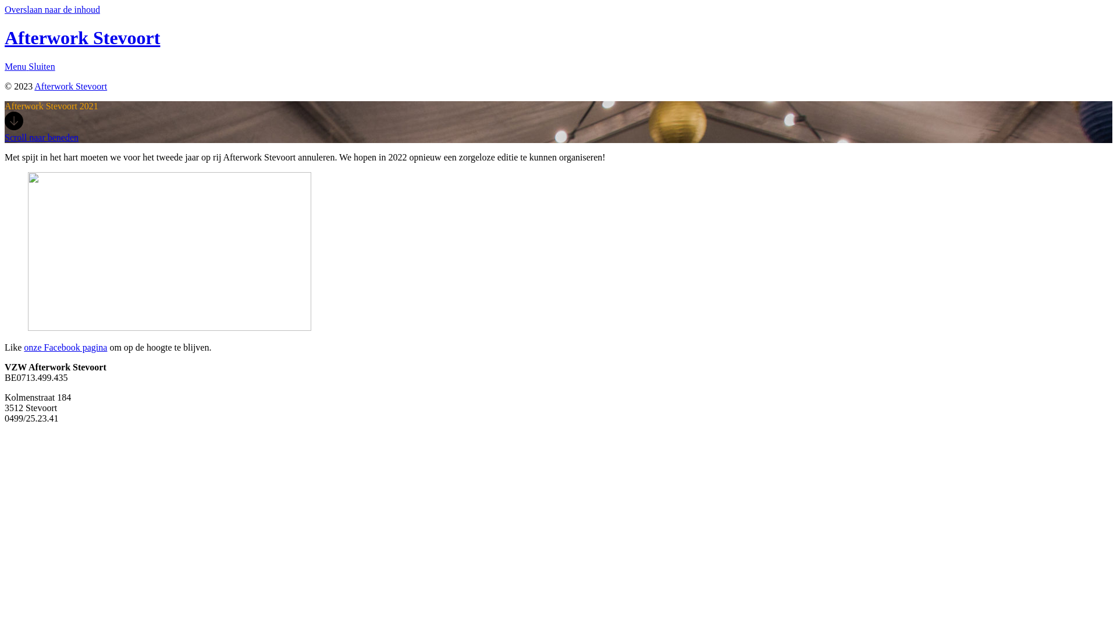 The image size is (1117, 628). What do you see at coordinates (65, 348) in the screenshot?
I see `onze Facebook pagina` at bounding box center [65, 348].